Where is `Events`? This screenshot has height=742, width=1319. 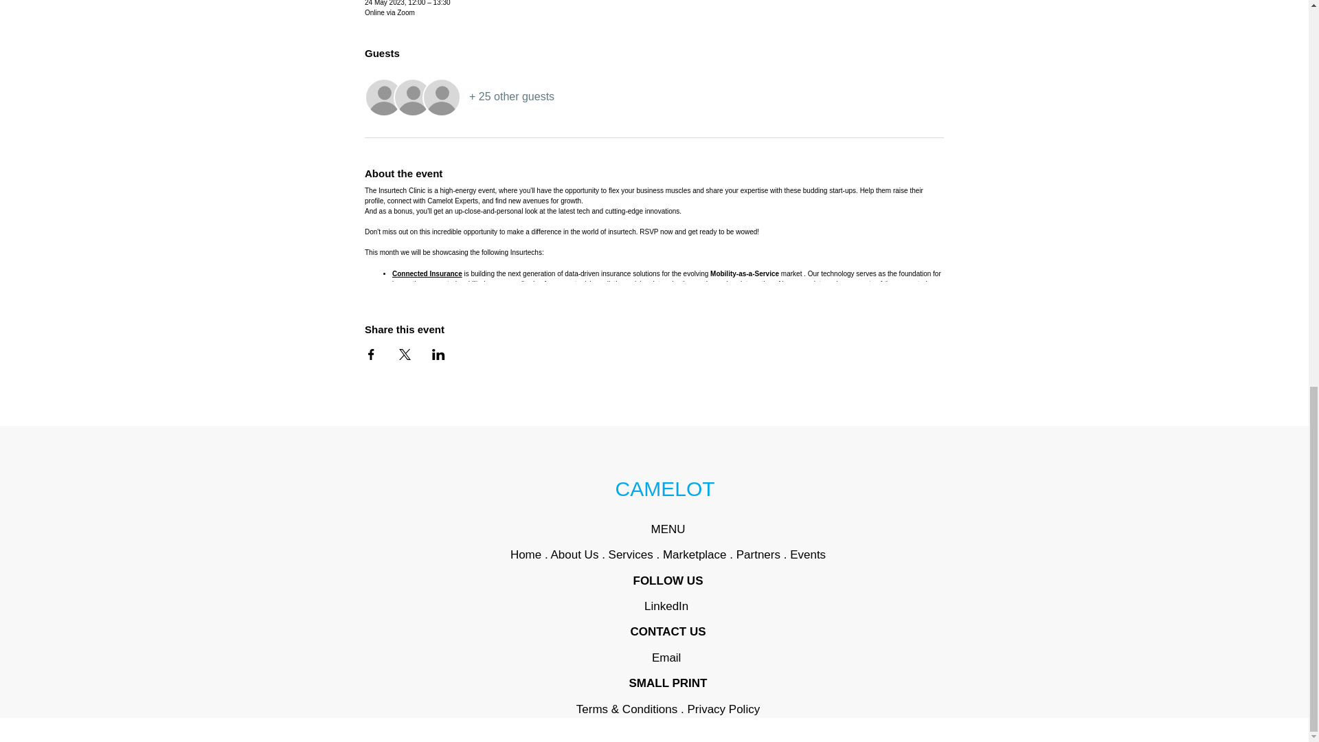
Events is located at coordinates (808, 554).